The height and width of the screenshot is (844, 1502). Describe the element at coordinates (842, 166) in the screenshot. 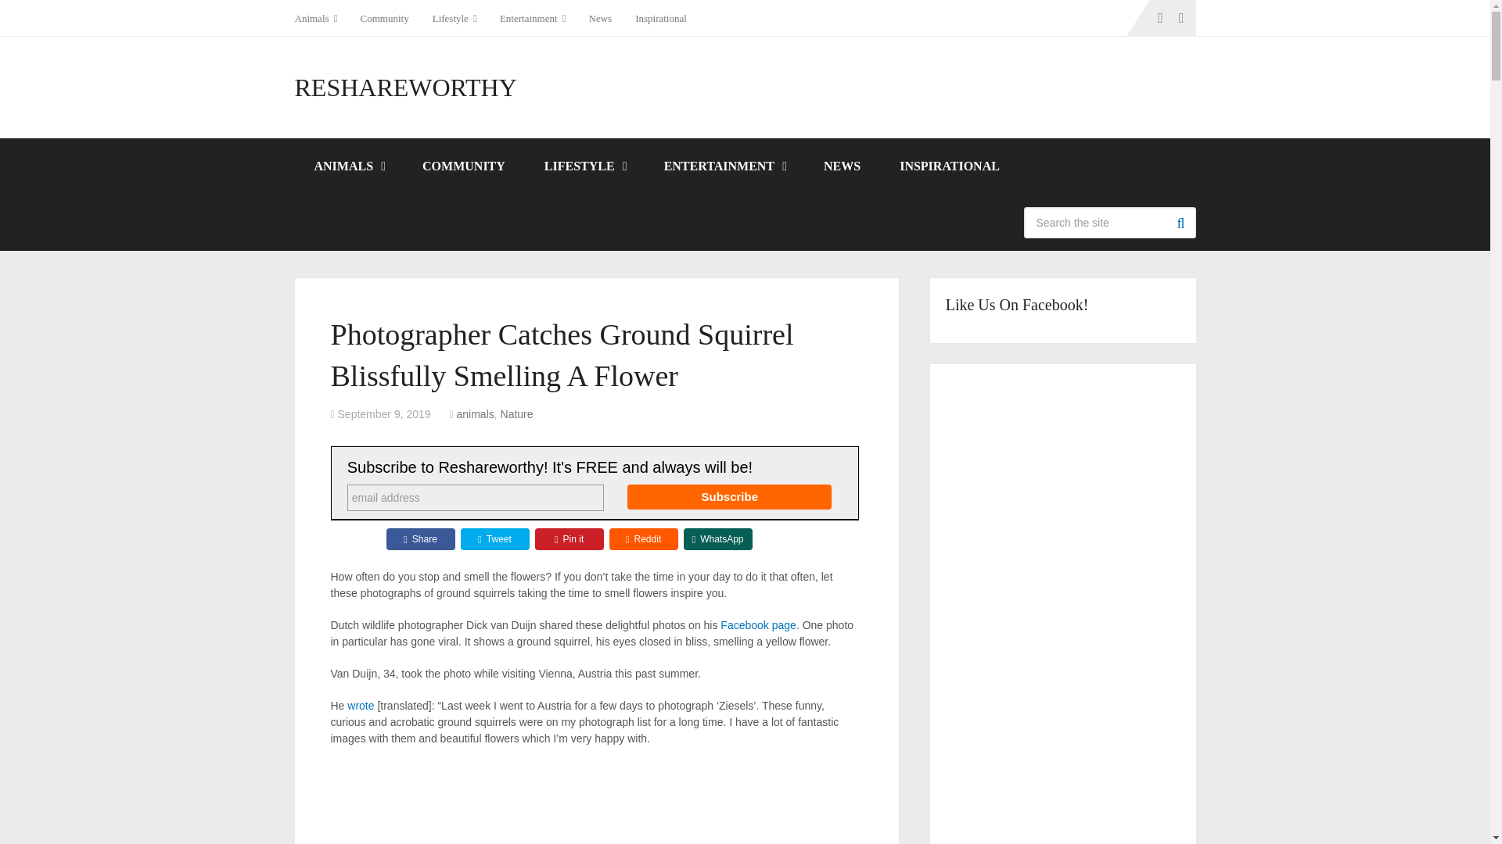

I see `NEWS` at that location.